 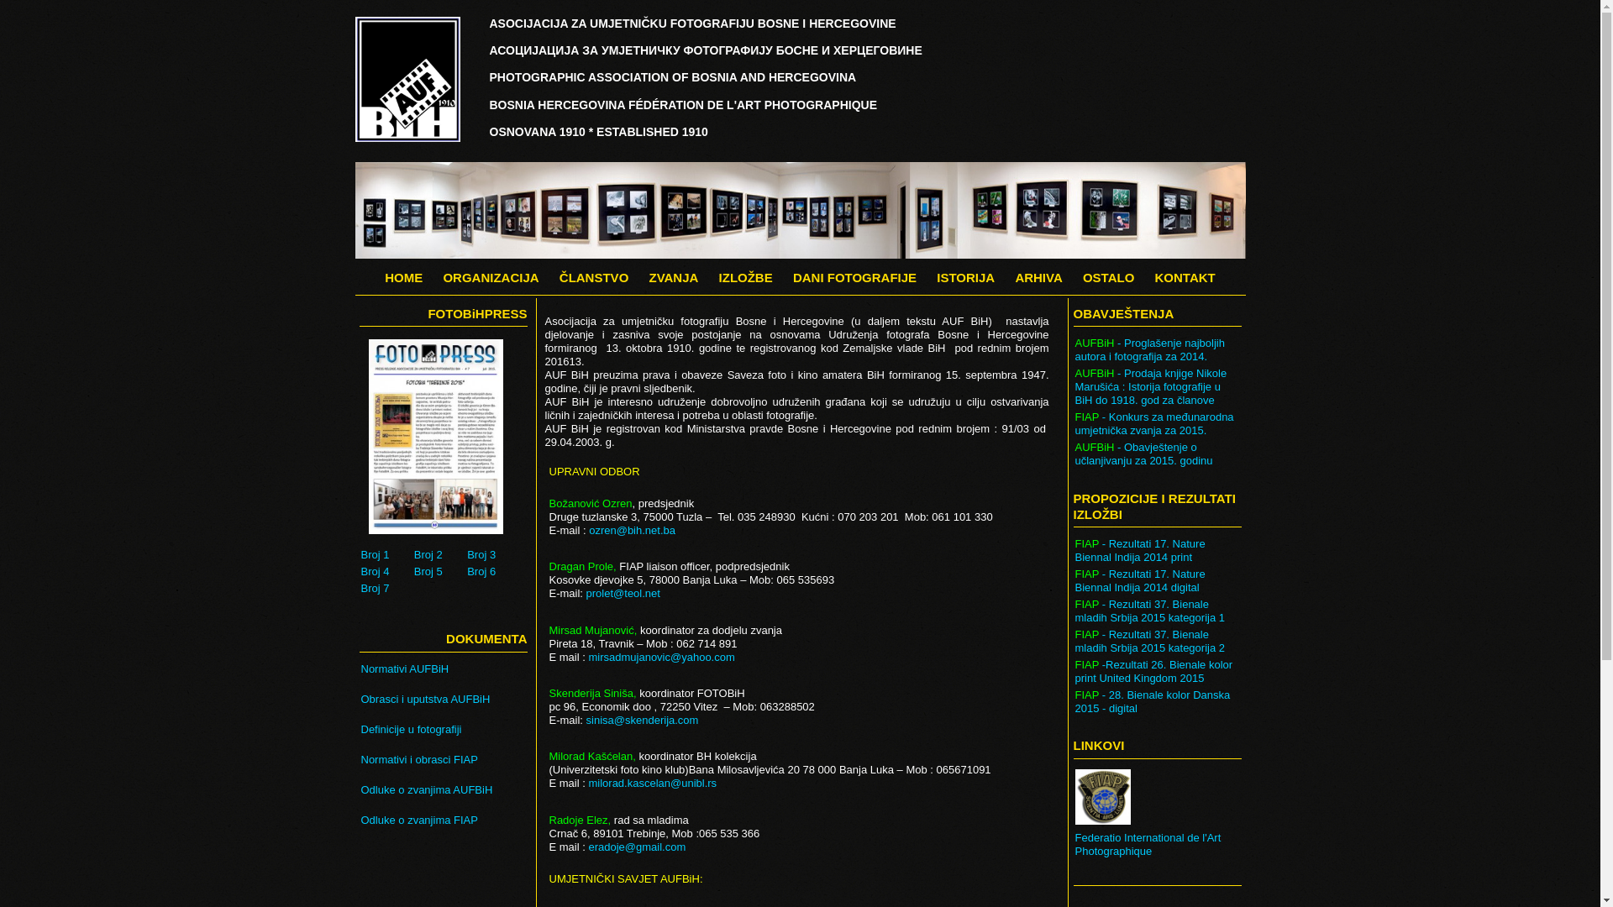 What do you see at coordinates (1158, 702) in the screenshot?
I see `FIAP - 28. Bienale kolor Danska 2015 - digital` at bounding box center [1158, 702].